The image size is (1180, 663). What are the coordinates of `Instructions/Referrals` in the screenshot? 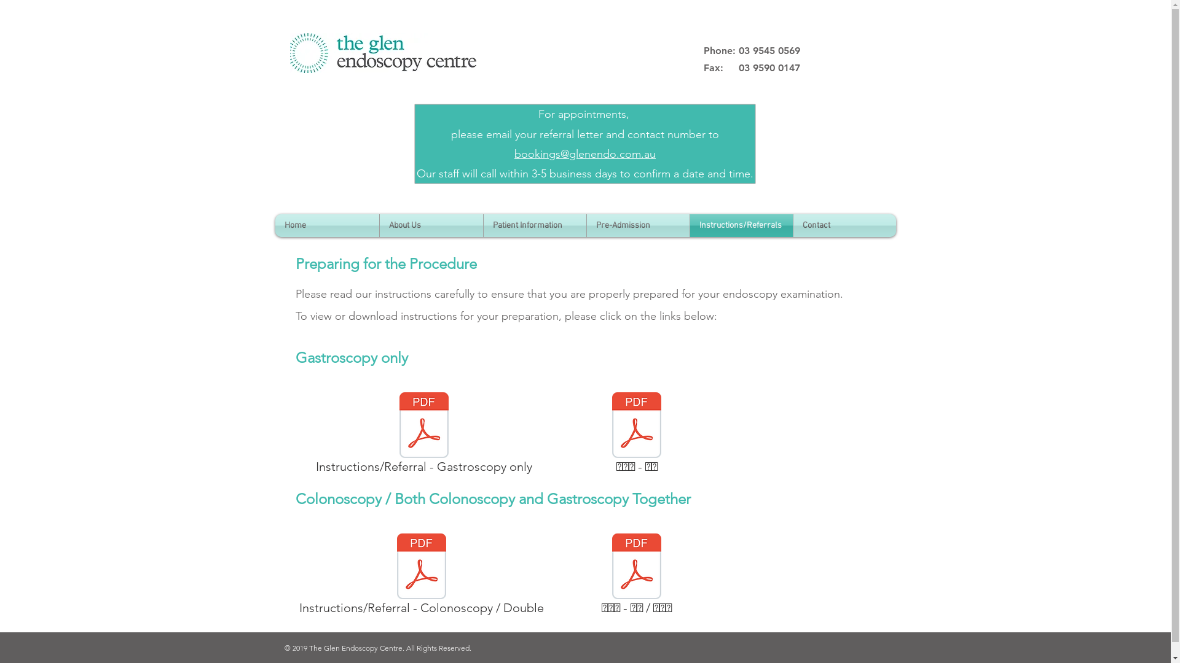 It's located at (741, 226).